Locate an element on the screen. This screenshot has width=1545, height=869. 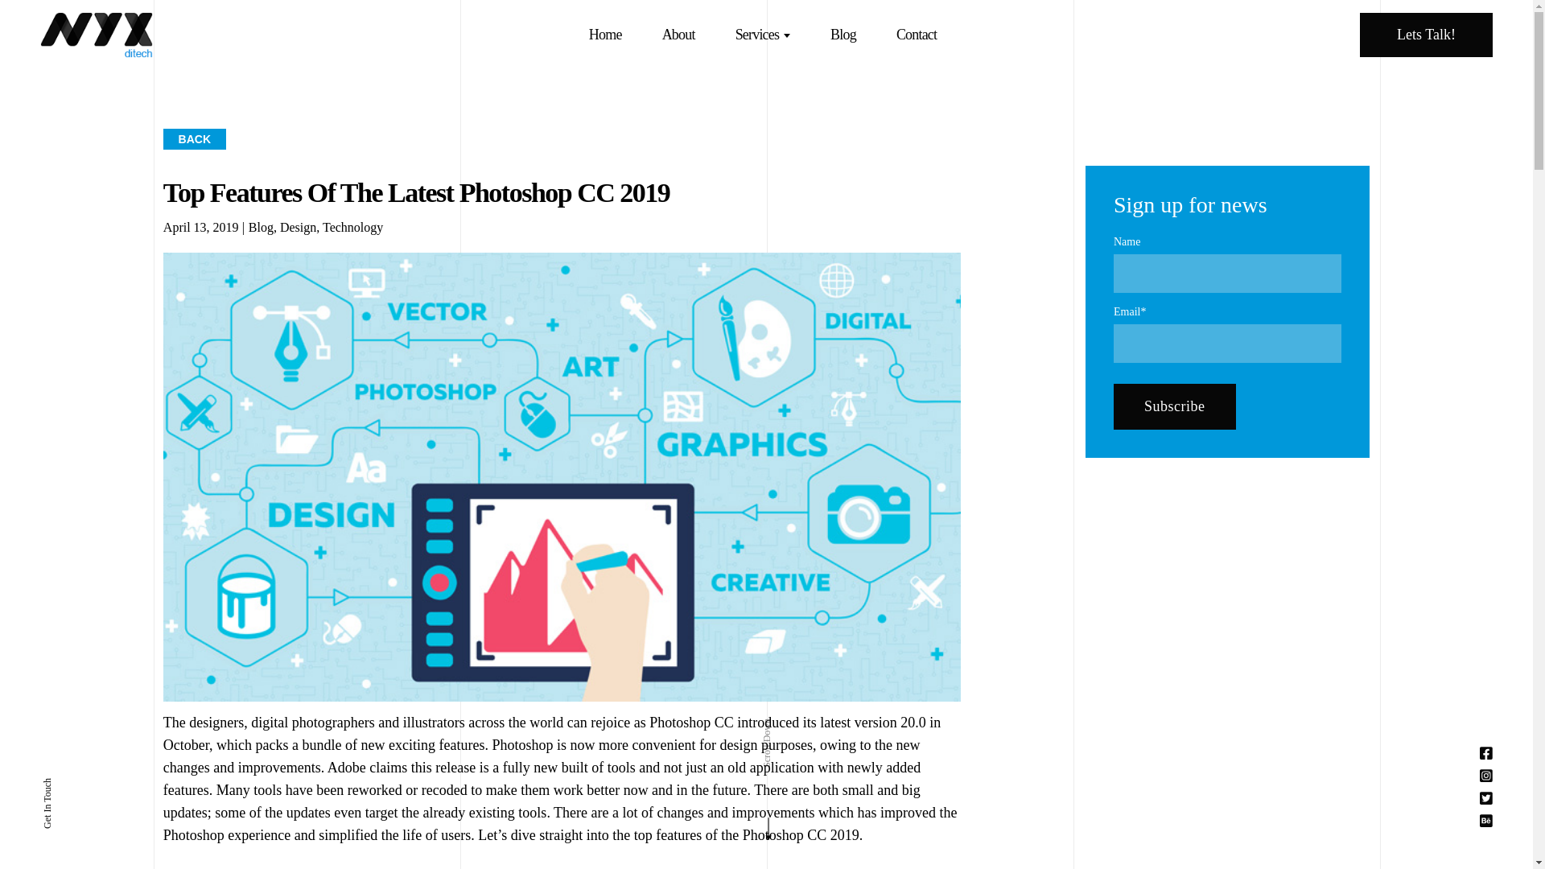
BACK is located at coordinates (195, 138).